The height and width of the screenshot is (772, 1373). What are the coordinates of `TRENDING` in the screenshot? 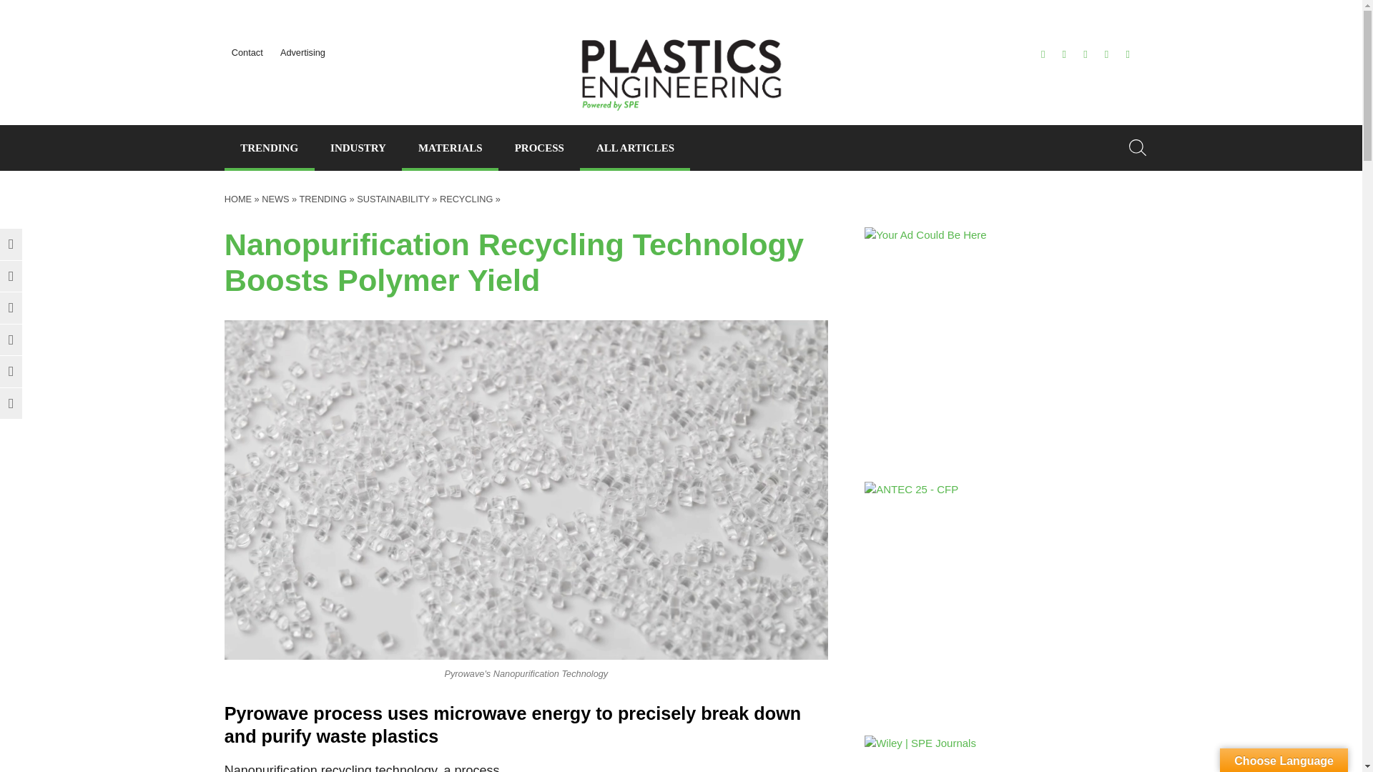 It's located at (269, 147).